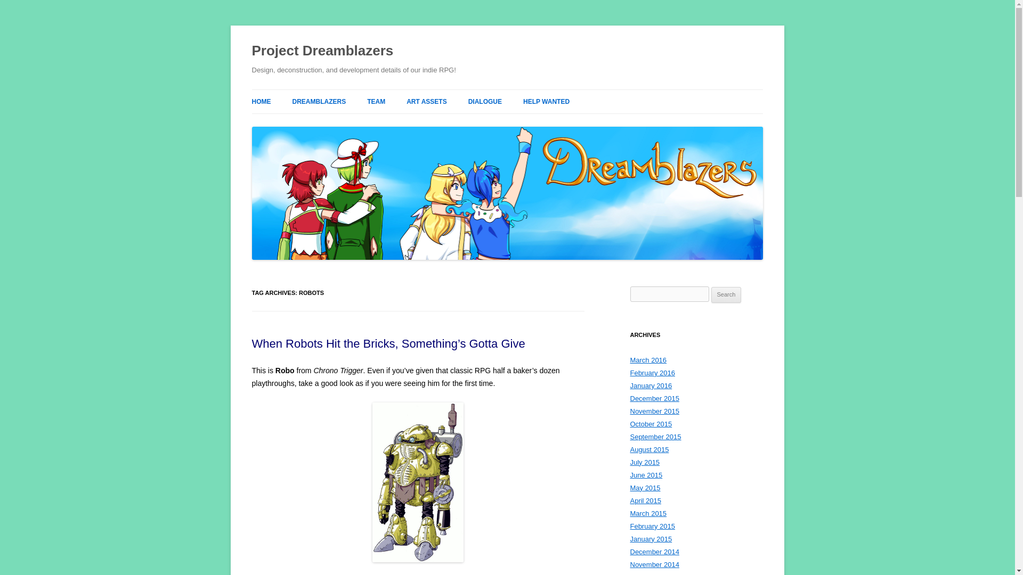 The image size is (1023, 575). I want to click on October 2015, so click(651, 424).